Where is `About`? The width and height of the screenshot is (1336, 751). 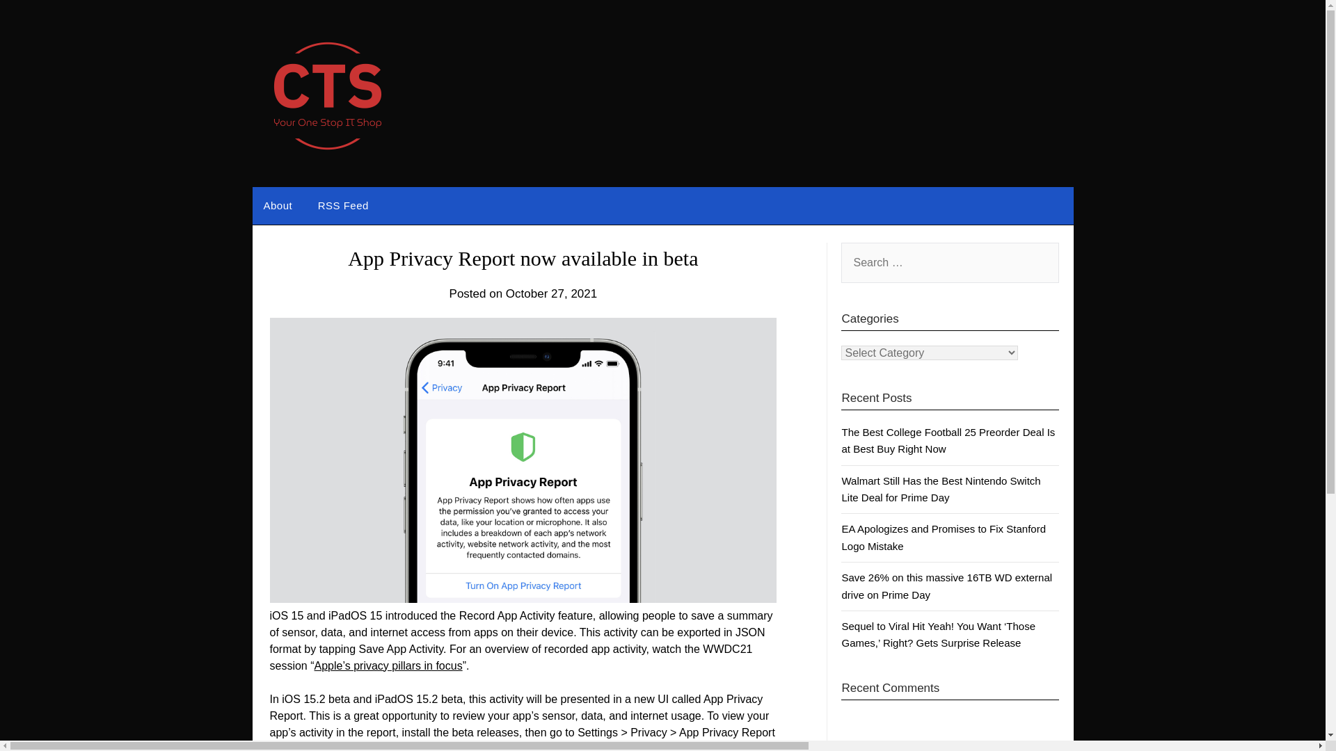
About is located at coordinates (277, 205).